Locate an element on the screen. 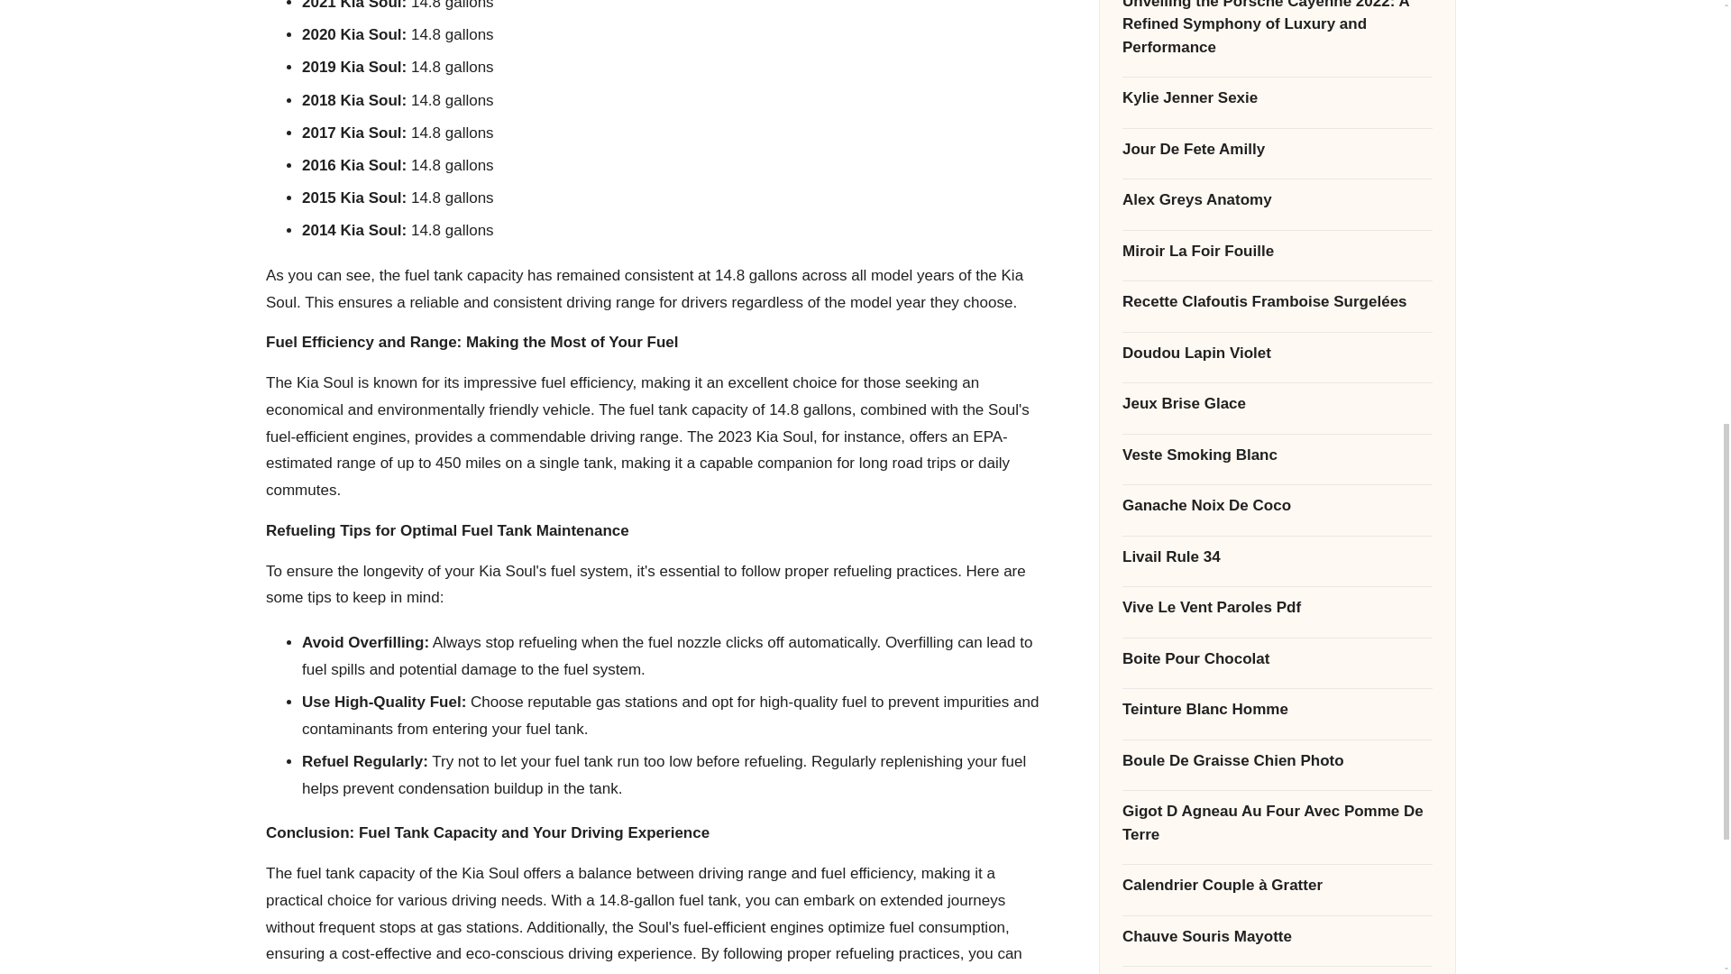  Veste Smoking Blanc is located at coordinates (1277, 378).